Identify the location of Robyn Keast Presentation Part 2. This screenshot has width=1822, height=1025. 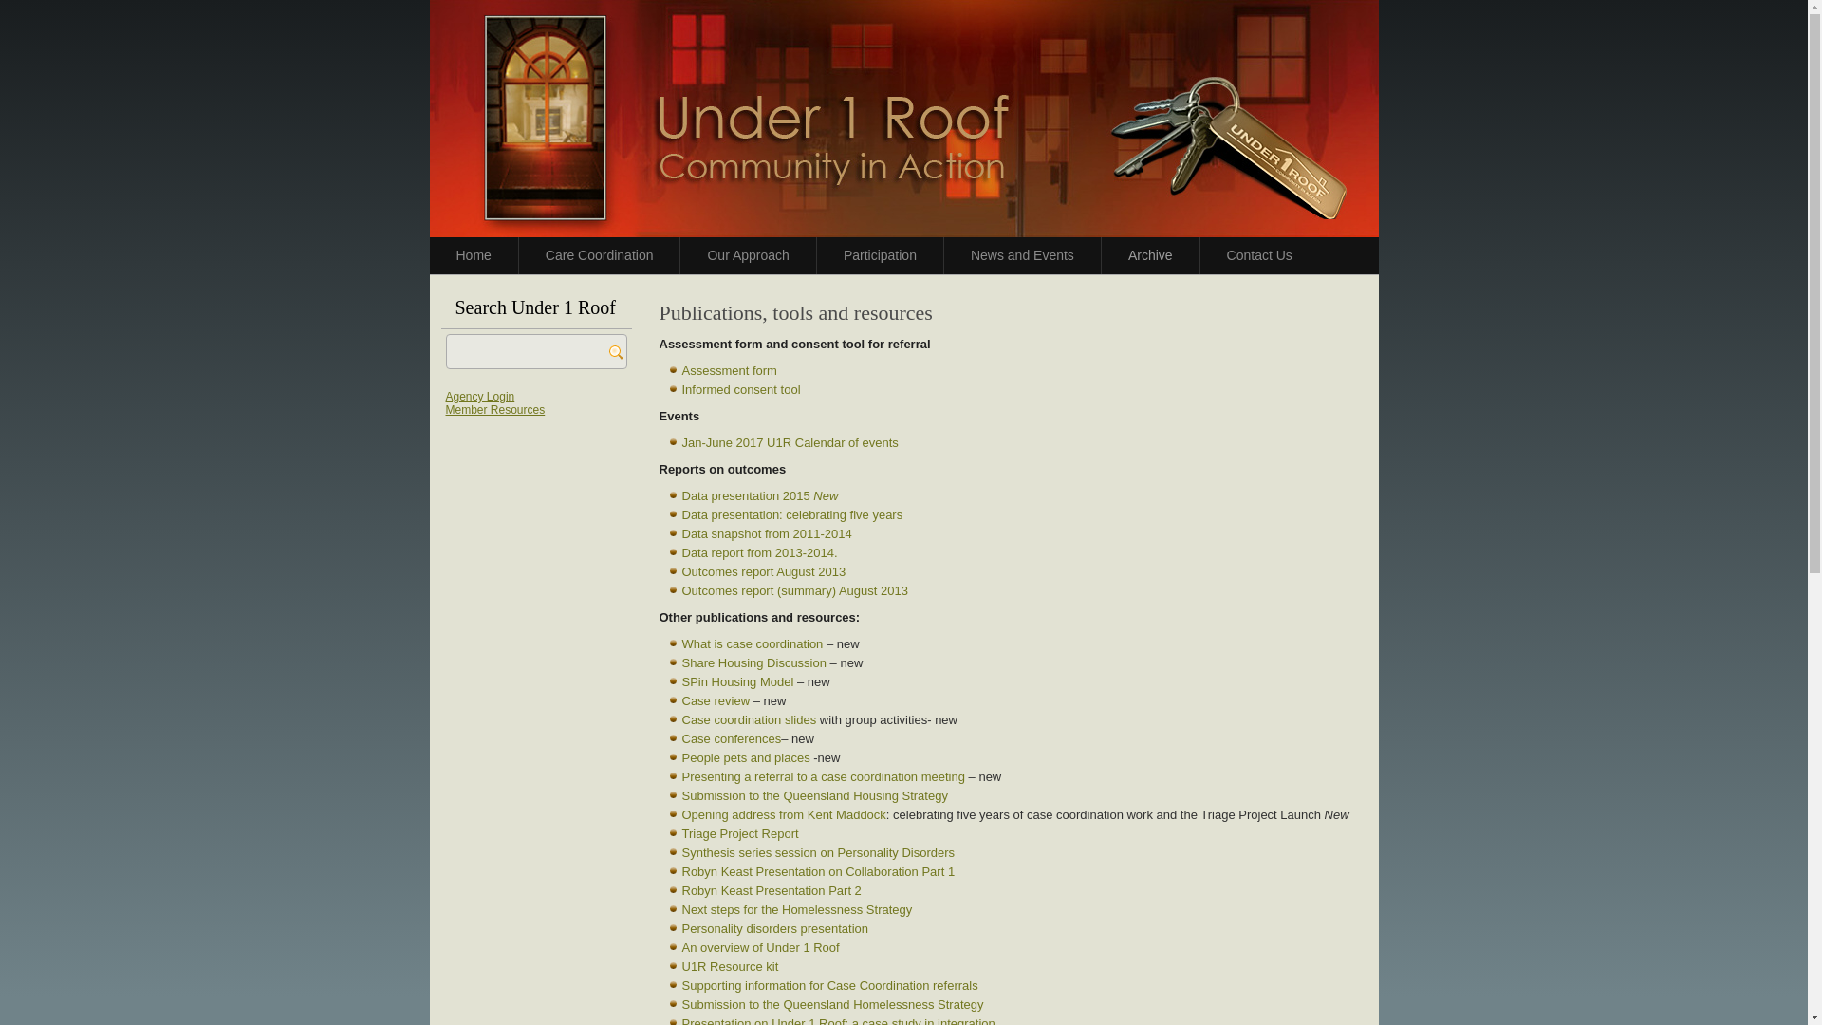
(771, 890).